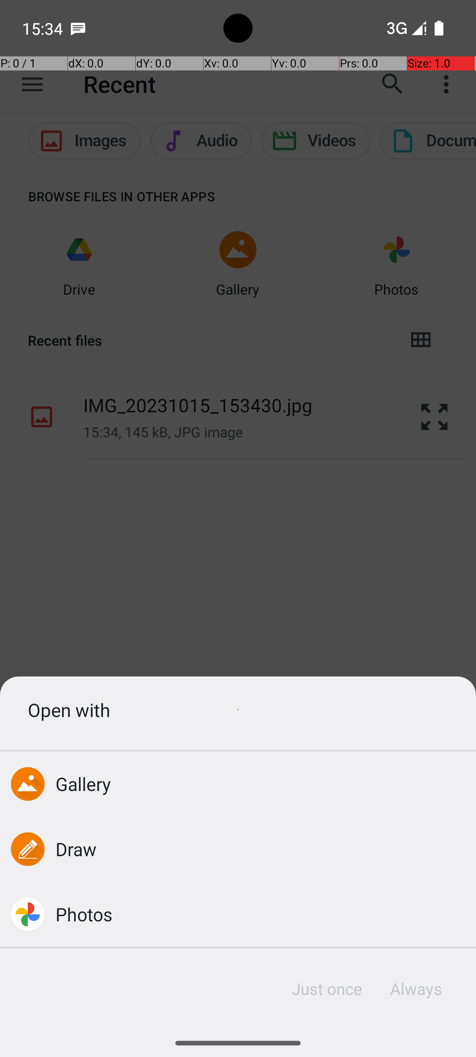  Describe the element at coordinates (238, 710) in the screenshot. I see `Open with` at that location.